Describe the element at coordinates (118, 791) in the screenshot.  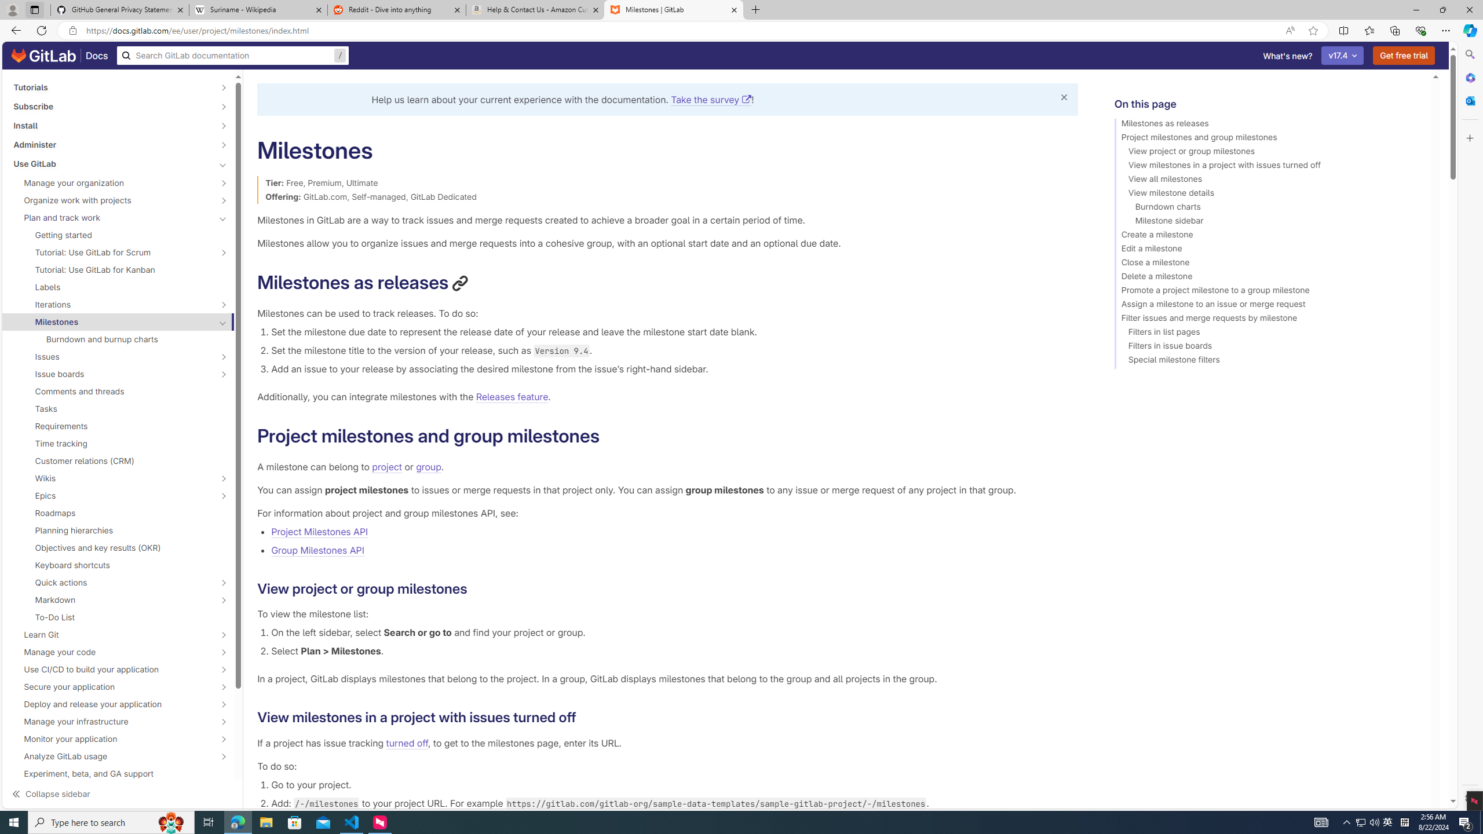
I see `Find your GitLab version` at that location.